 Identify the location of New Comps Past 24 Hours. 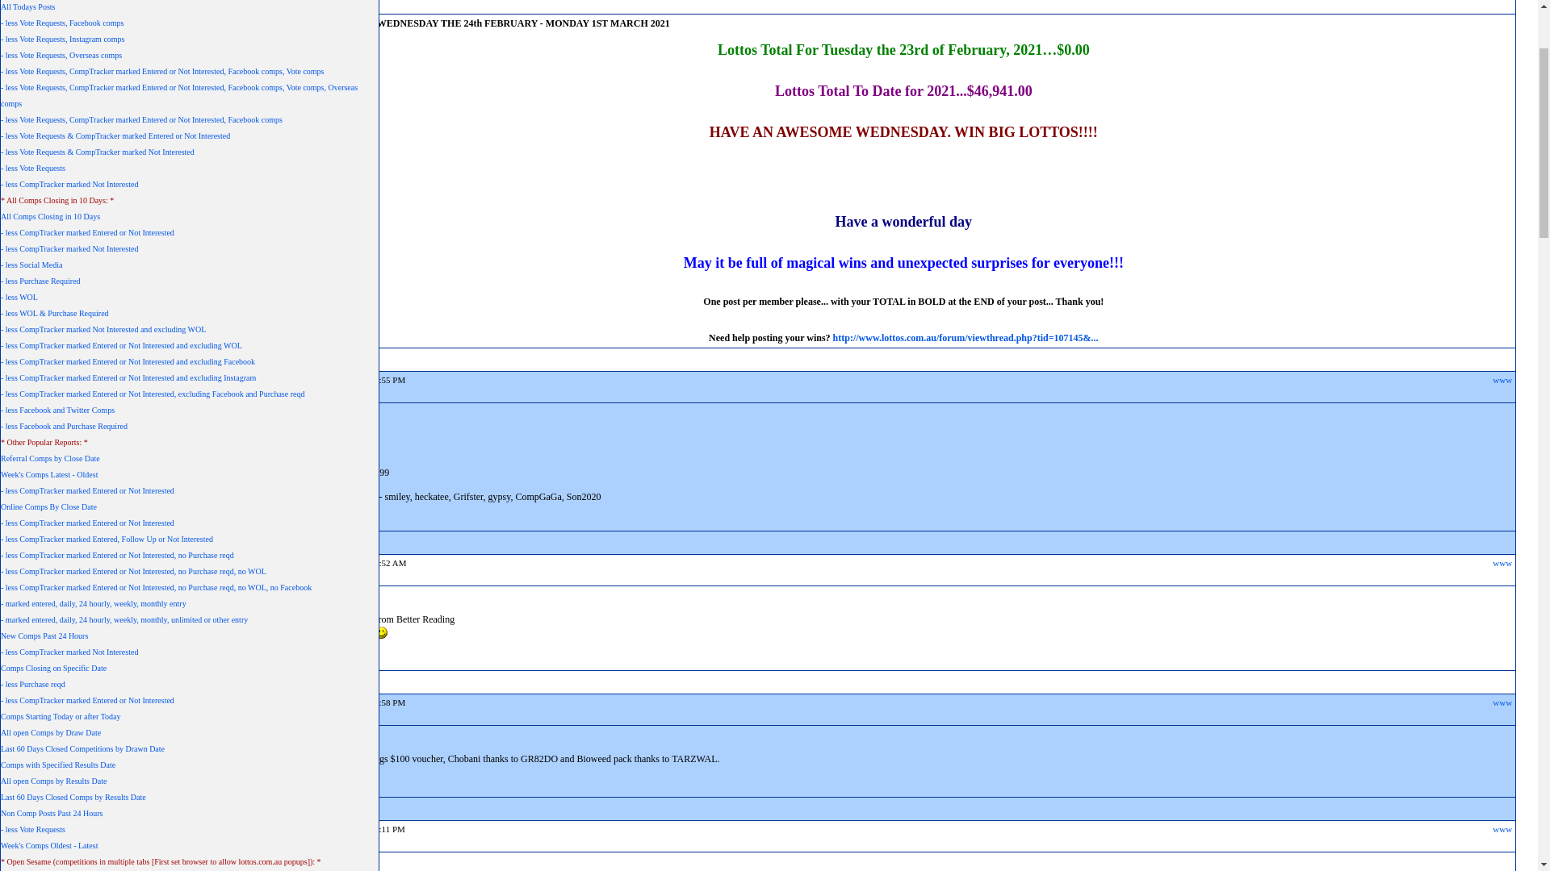
(44, 805).